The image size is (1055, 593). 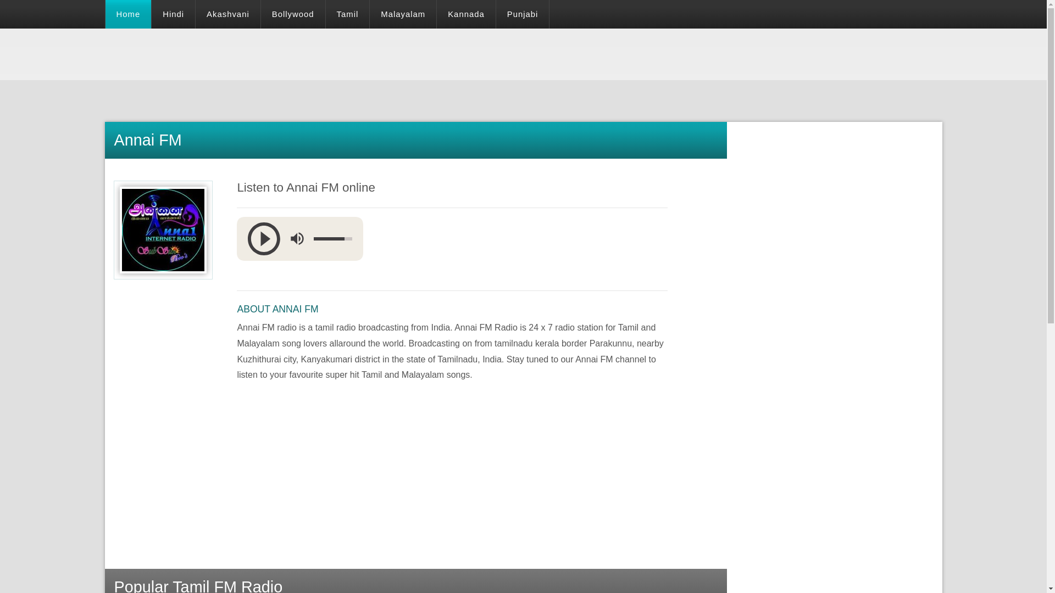 What do you see at coordinates (324, 275) in the screenshot?
I see `Advertisement` at bounding box center [324, 275].